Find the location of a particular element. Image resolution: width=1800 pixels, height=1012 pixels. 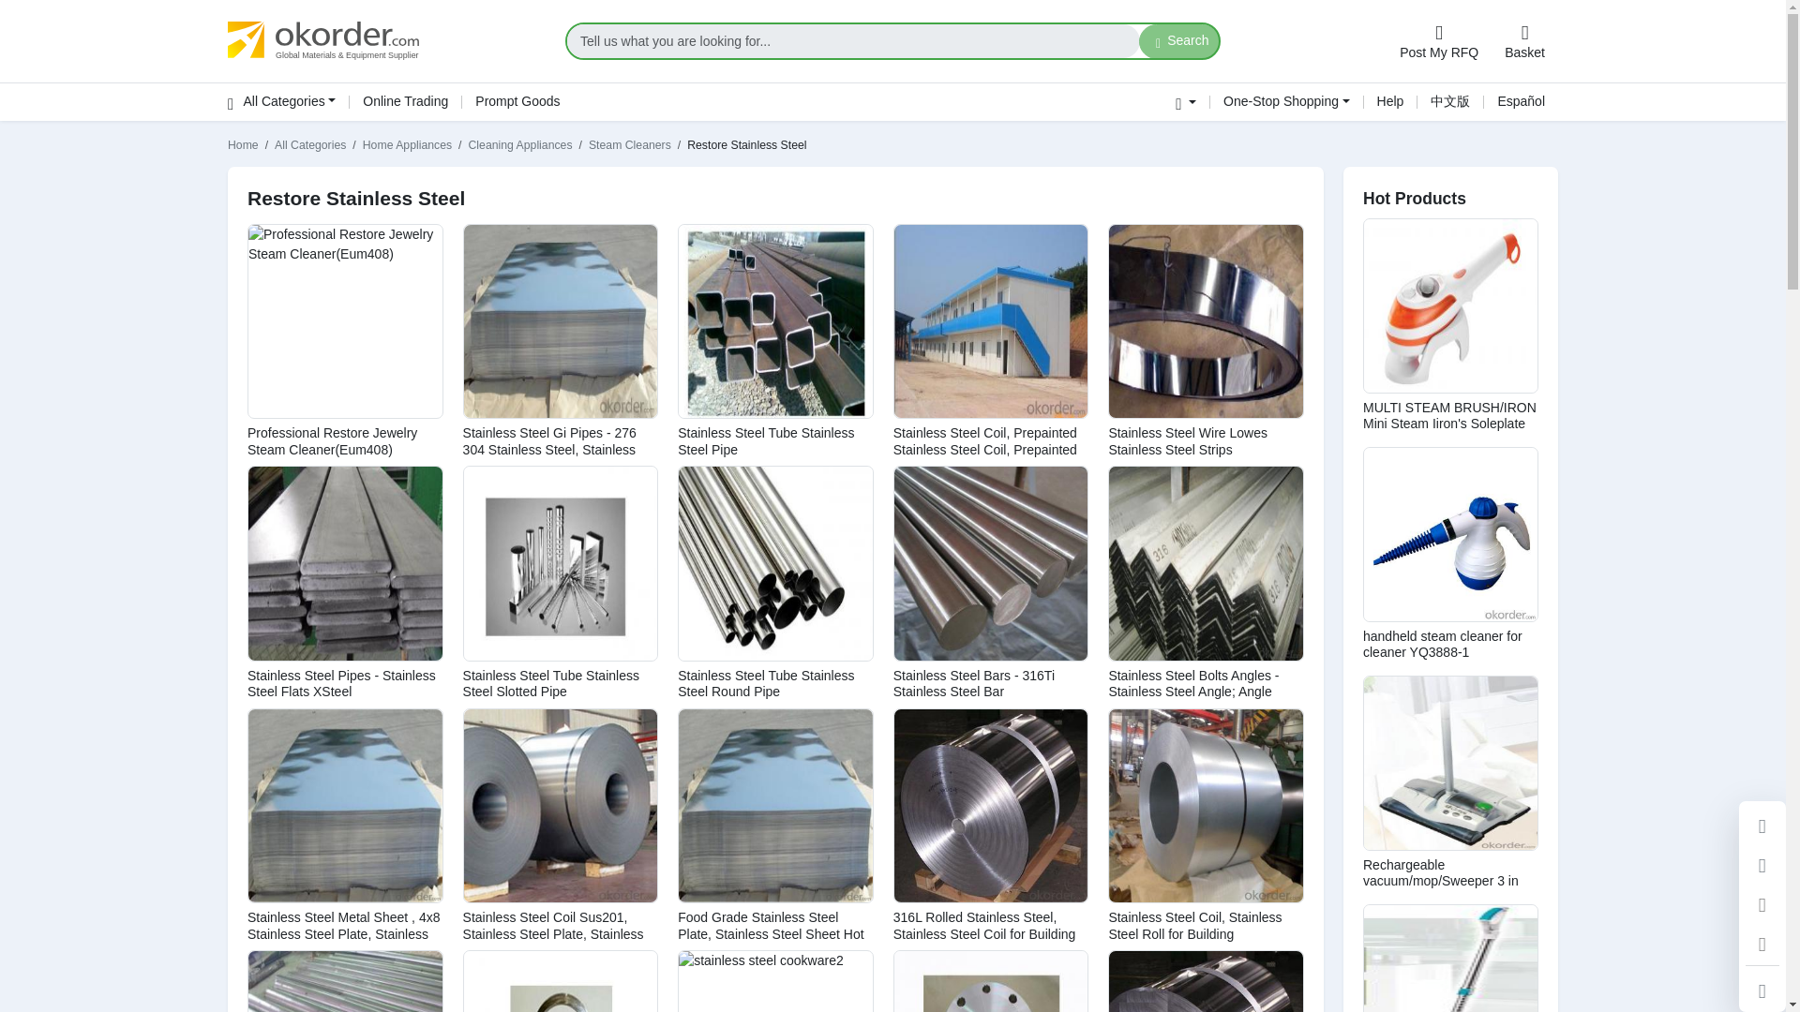

www.okorder.com is located at coordinates (386, 40).